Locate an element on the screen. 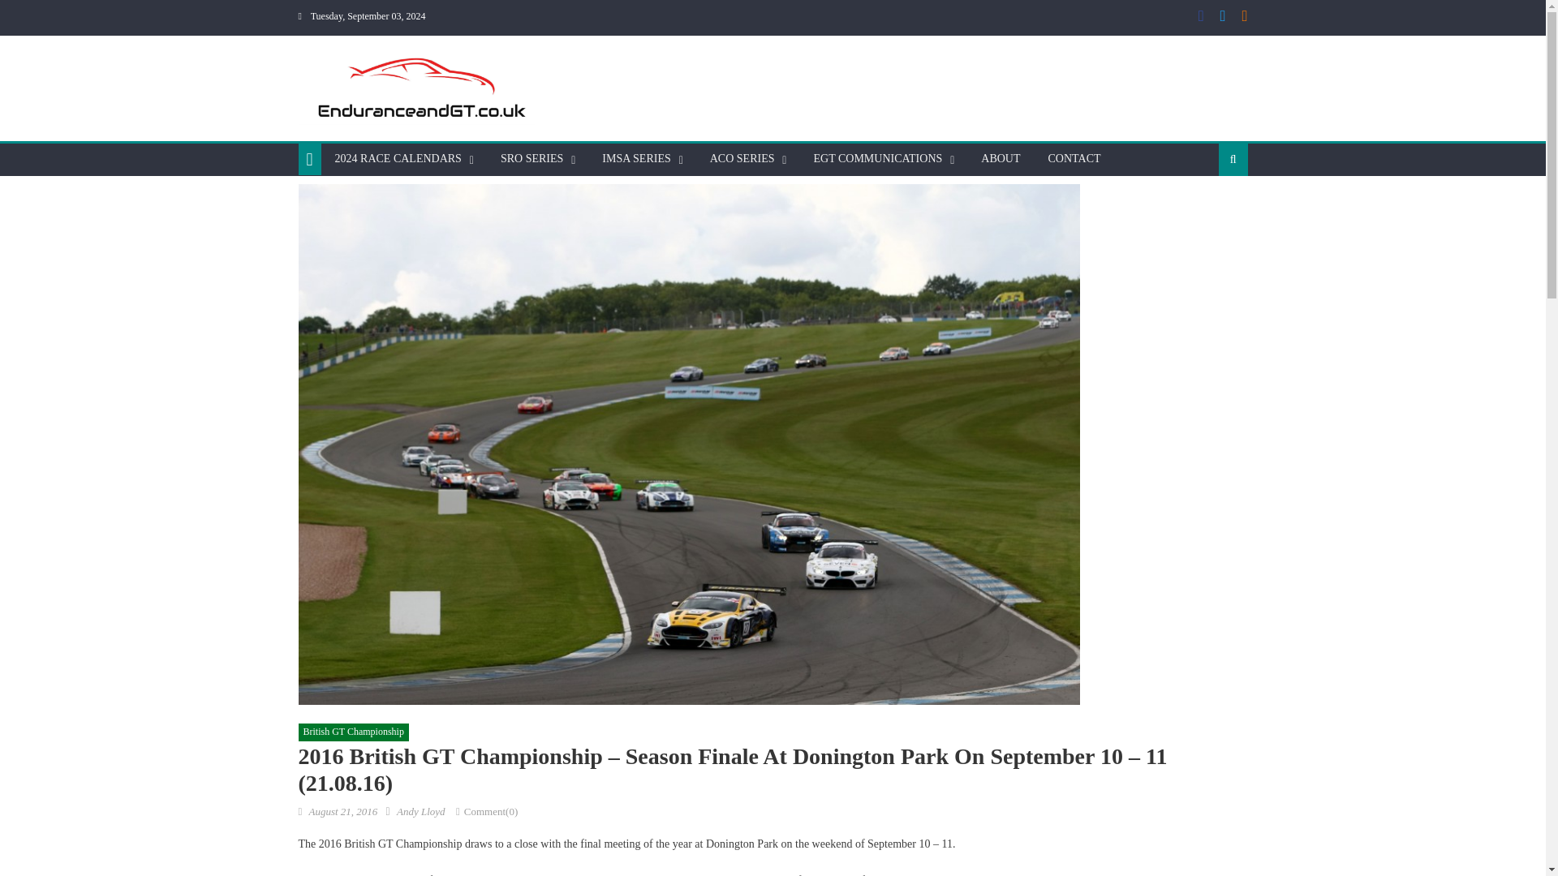  IMSA SERIES is located at coordinates (636, 159).